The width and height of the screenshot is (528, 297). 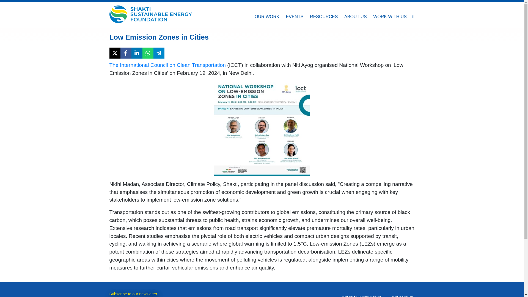 I want to click on RESOURCES, so click(x=324, y=16).